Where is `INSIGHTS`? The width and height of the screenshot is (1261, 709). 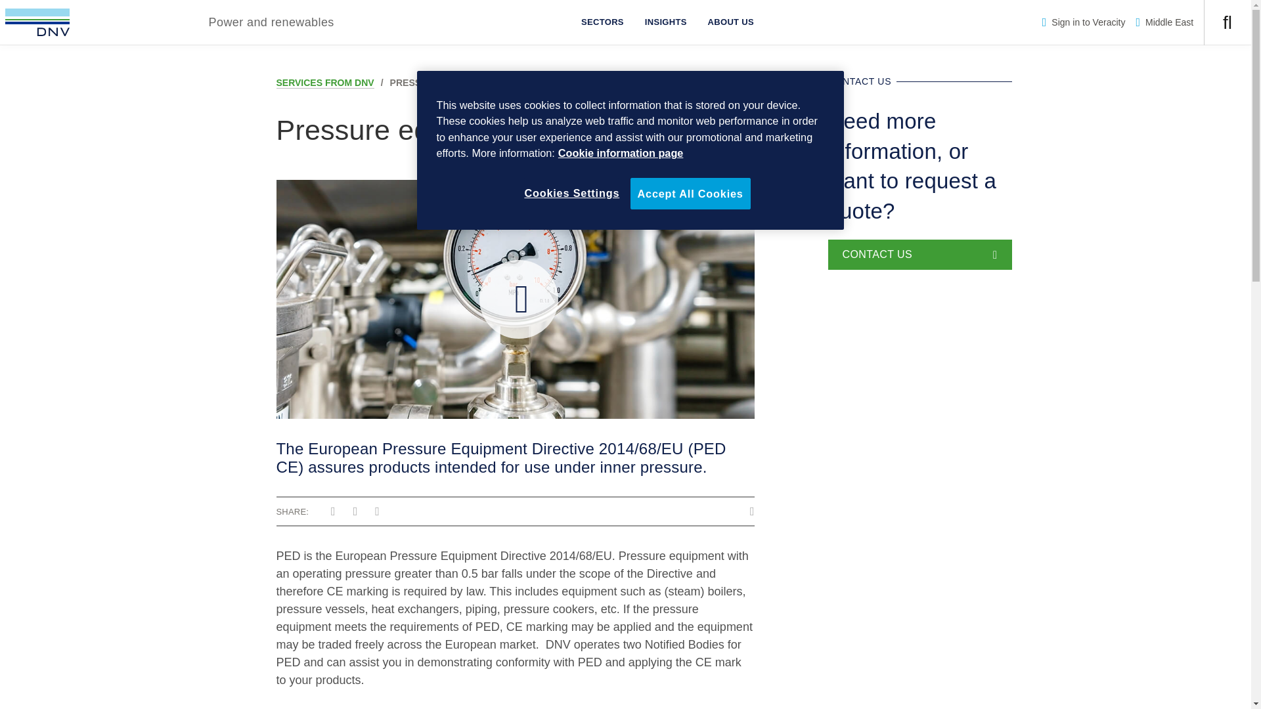 INSIGHTS is located at coordinates (665, 22).